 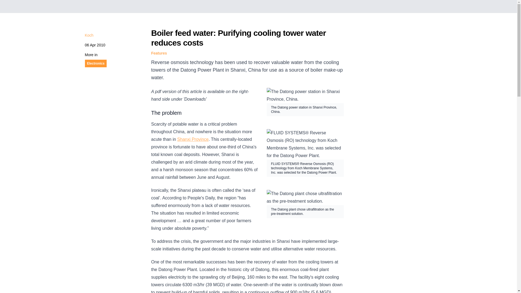 I want to click on Koch, so click(x=89, y=35).